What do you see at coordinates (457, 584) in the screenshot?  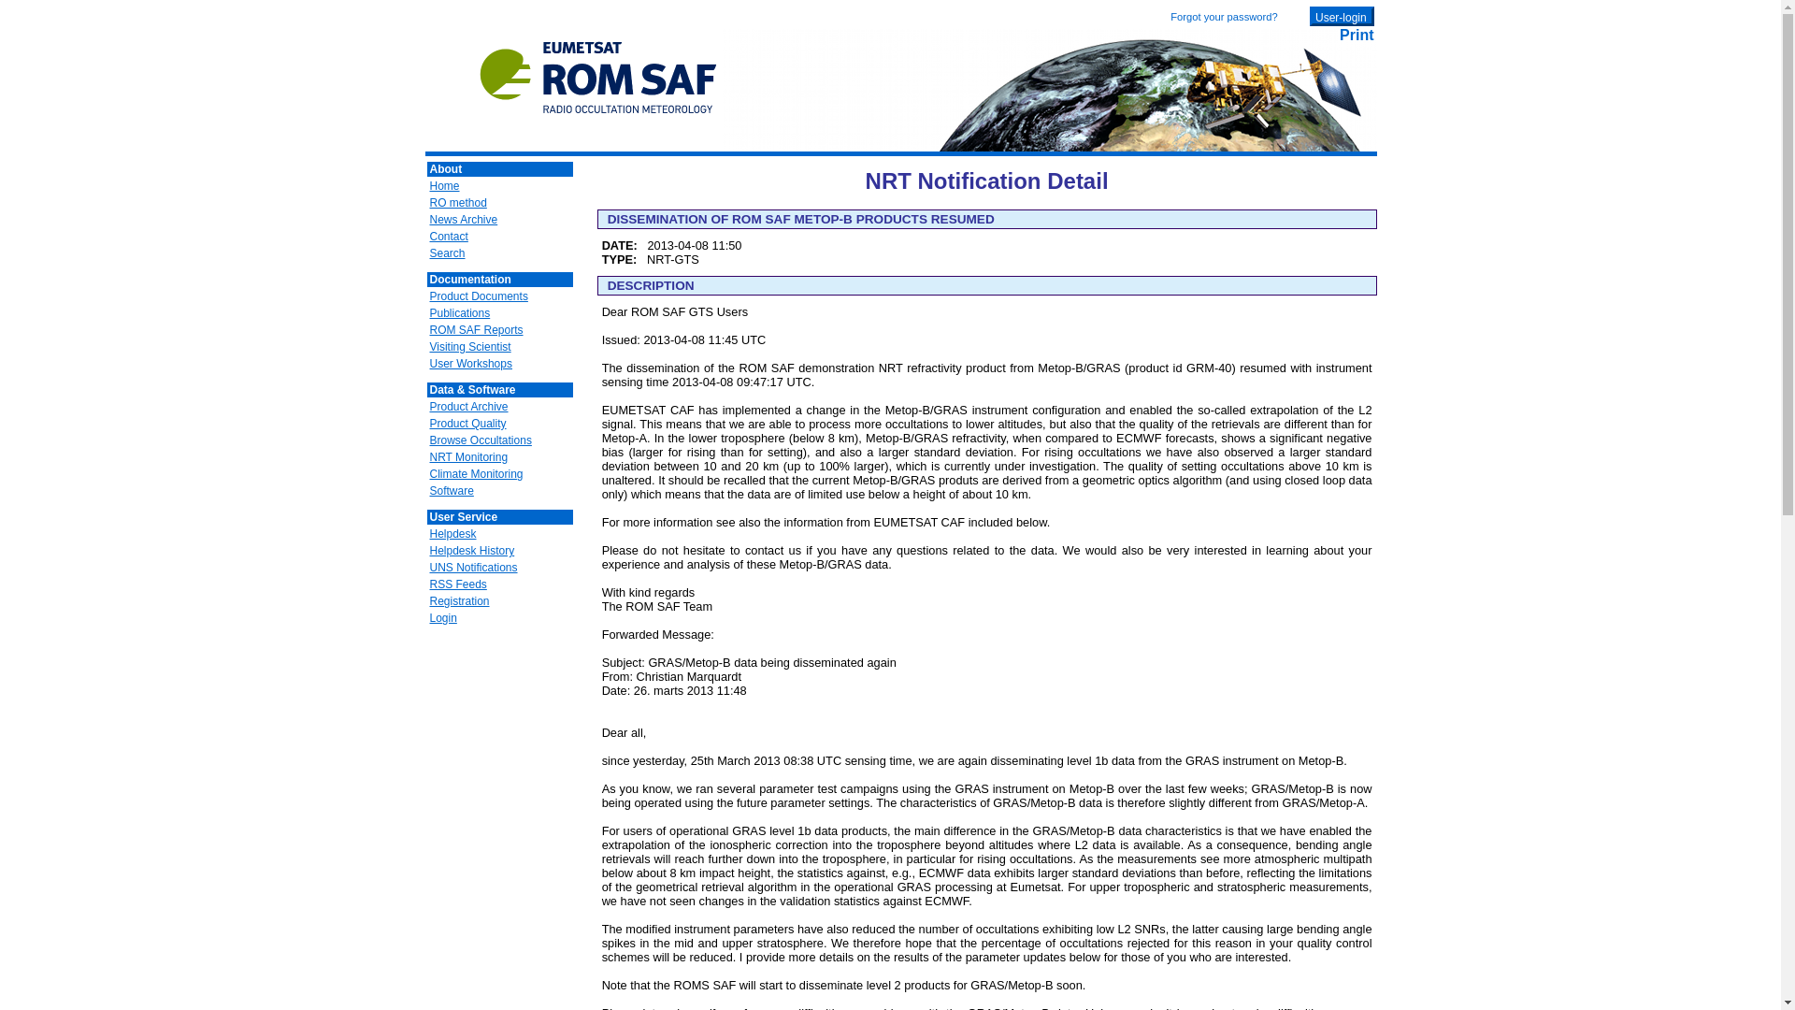 I see `RSS Feeds` at bounding box center [457, 584].